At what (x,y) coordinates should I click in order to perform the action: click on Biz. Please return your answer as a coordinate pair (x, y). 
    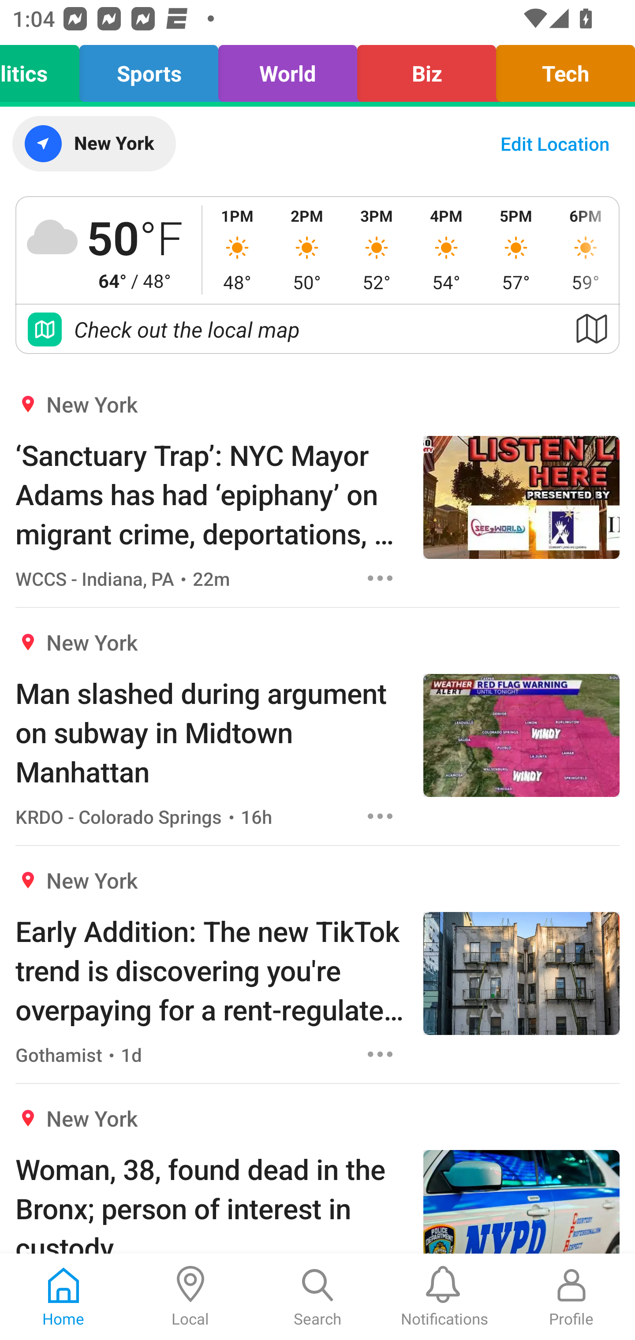
    Looking at the image, I should click on (427, 70).